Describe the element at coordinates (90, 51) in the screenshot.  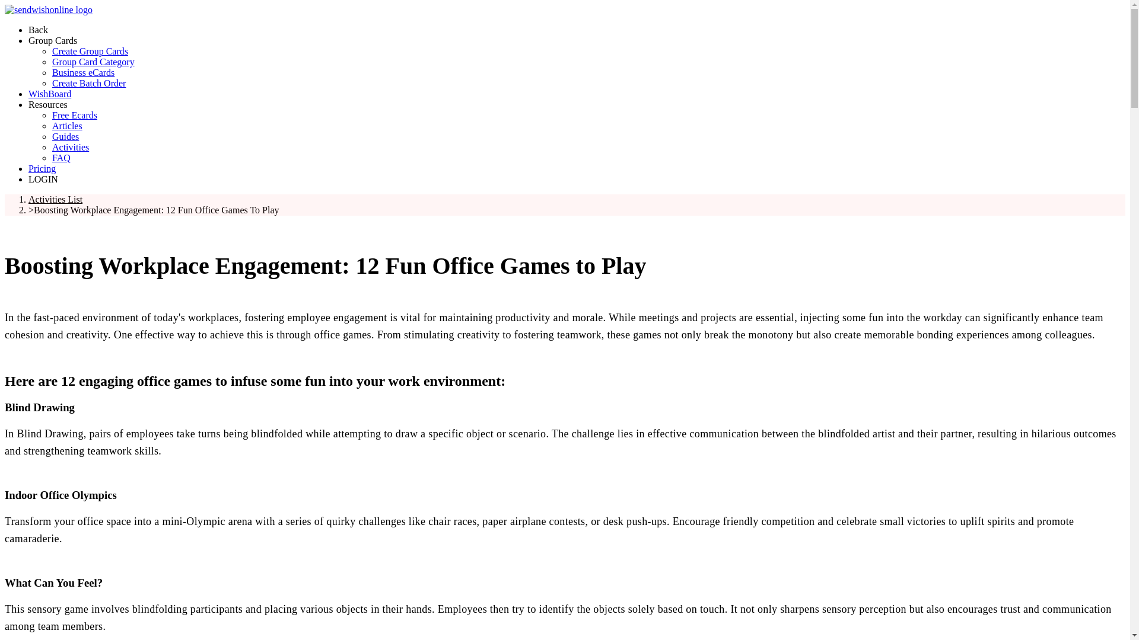
I see `Create Group Cards` at that location.